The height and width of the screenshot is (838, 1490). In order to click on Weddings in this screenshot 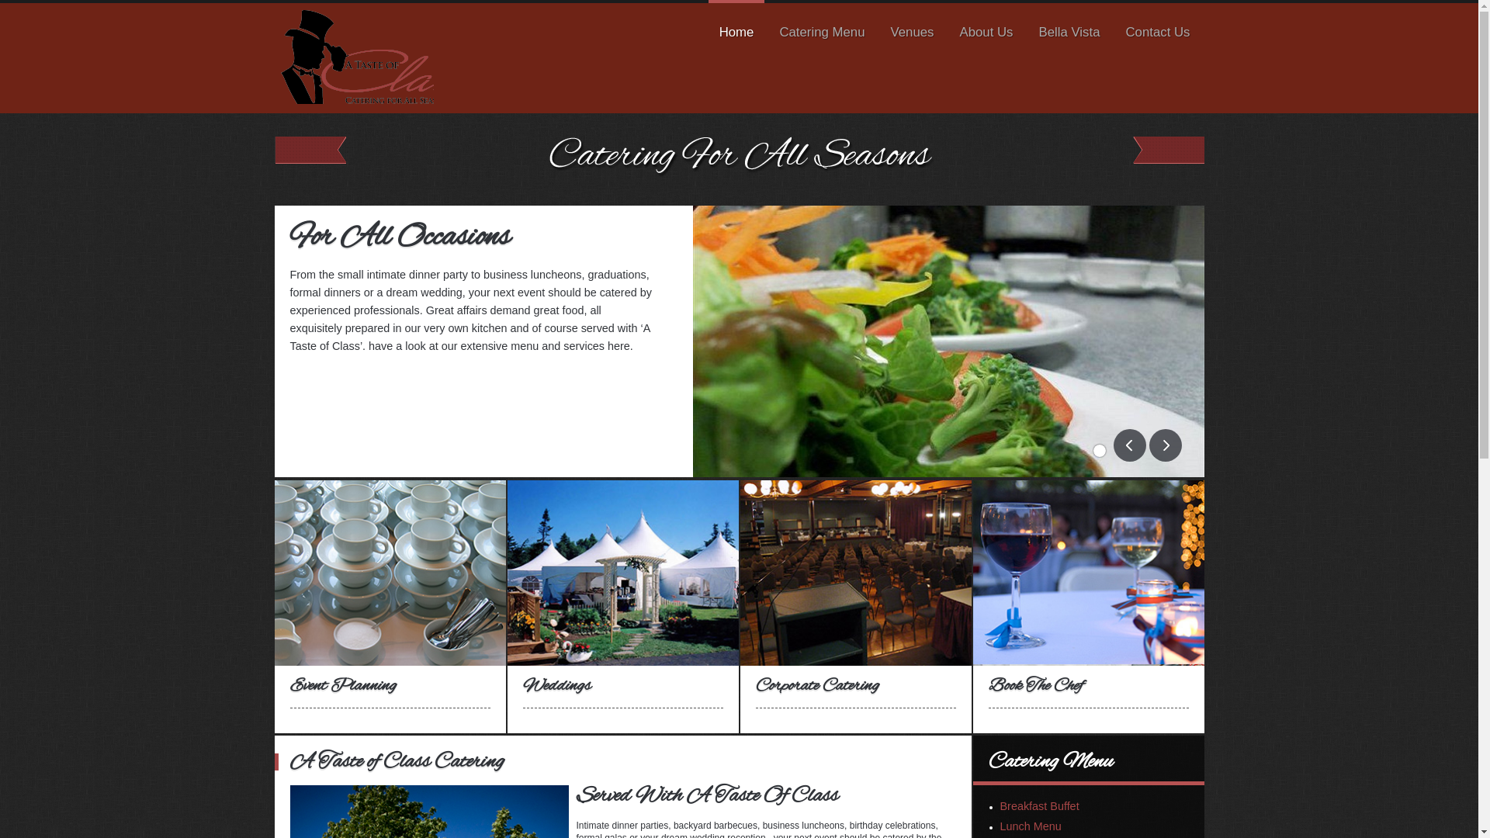, I will do `click(557, 686)`.